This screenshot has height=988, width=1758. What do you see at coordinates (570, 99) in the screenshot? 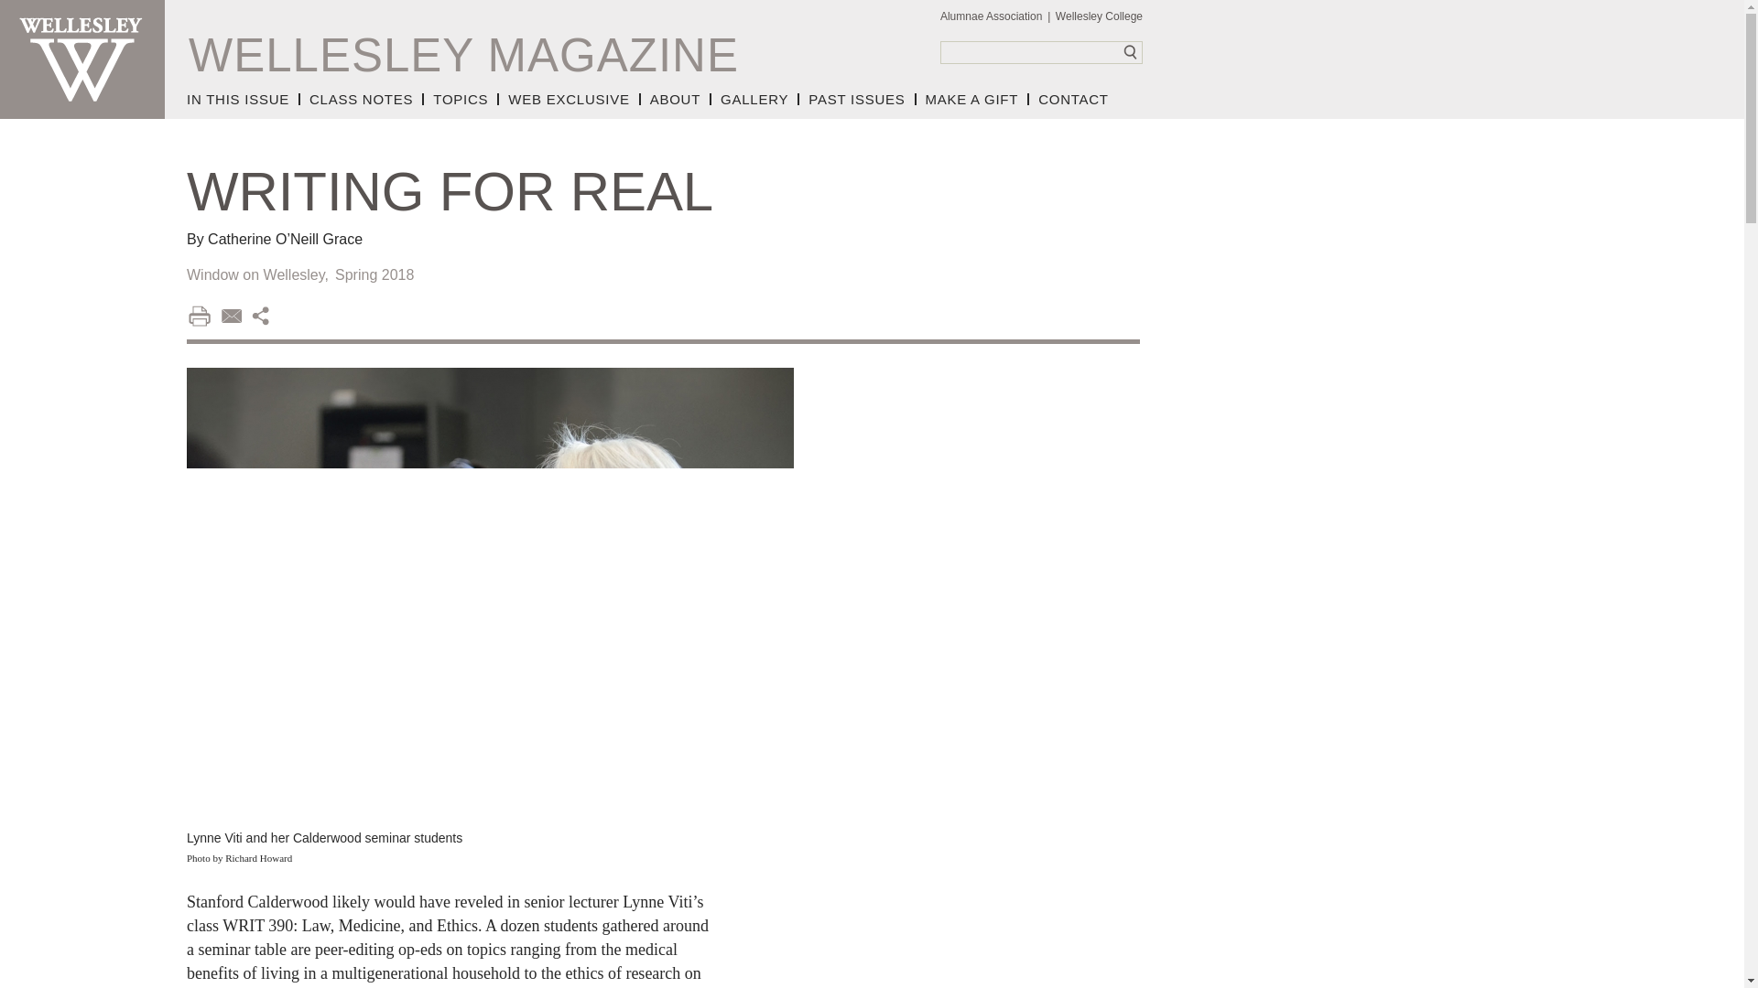
I see `WEB EXCLUSIVE` at bounding box center [570, 99].